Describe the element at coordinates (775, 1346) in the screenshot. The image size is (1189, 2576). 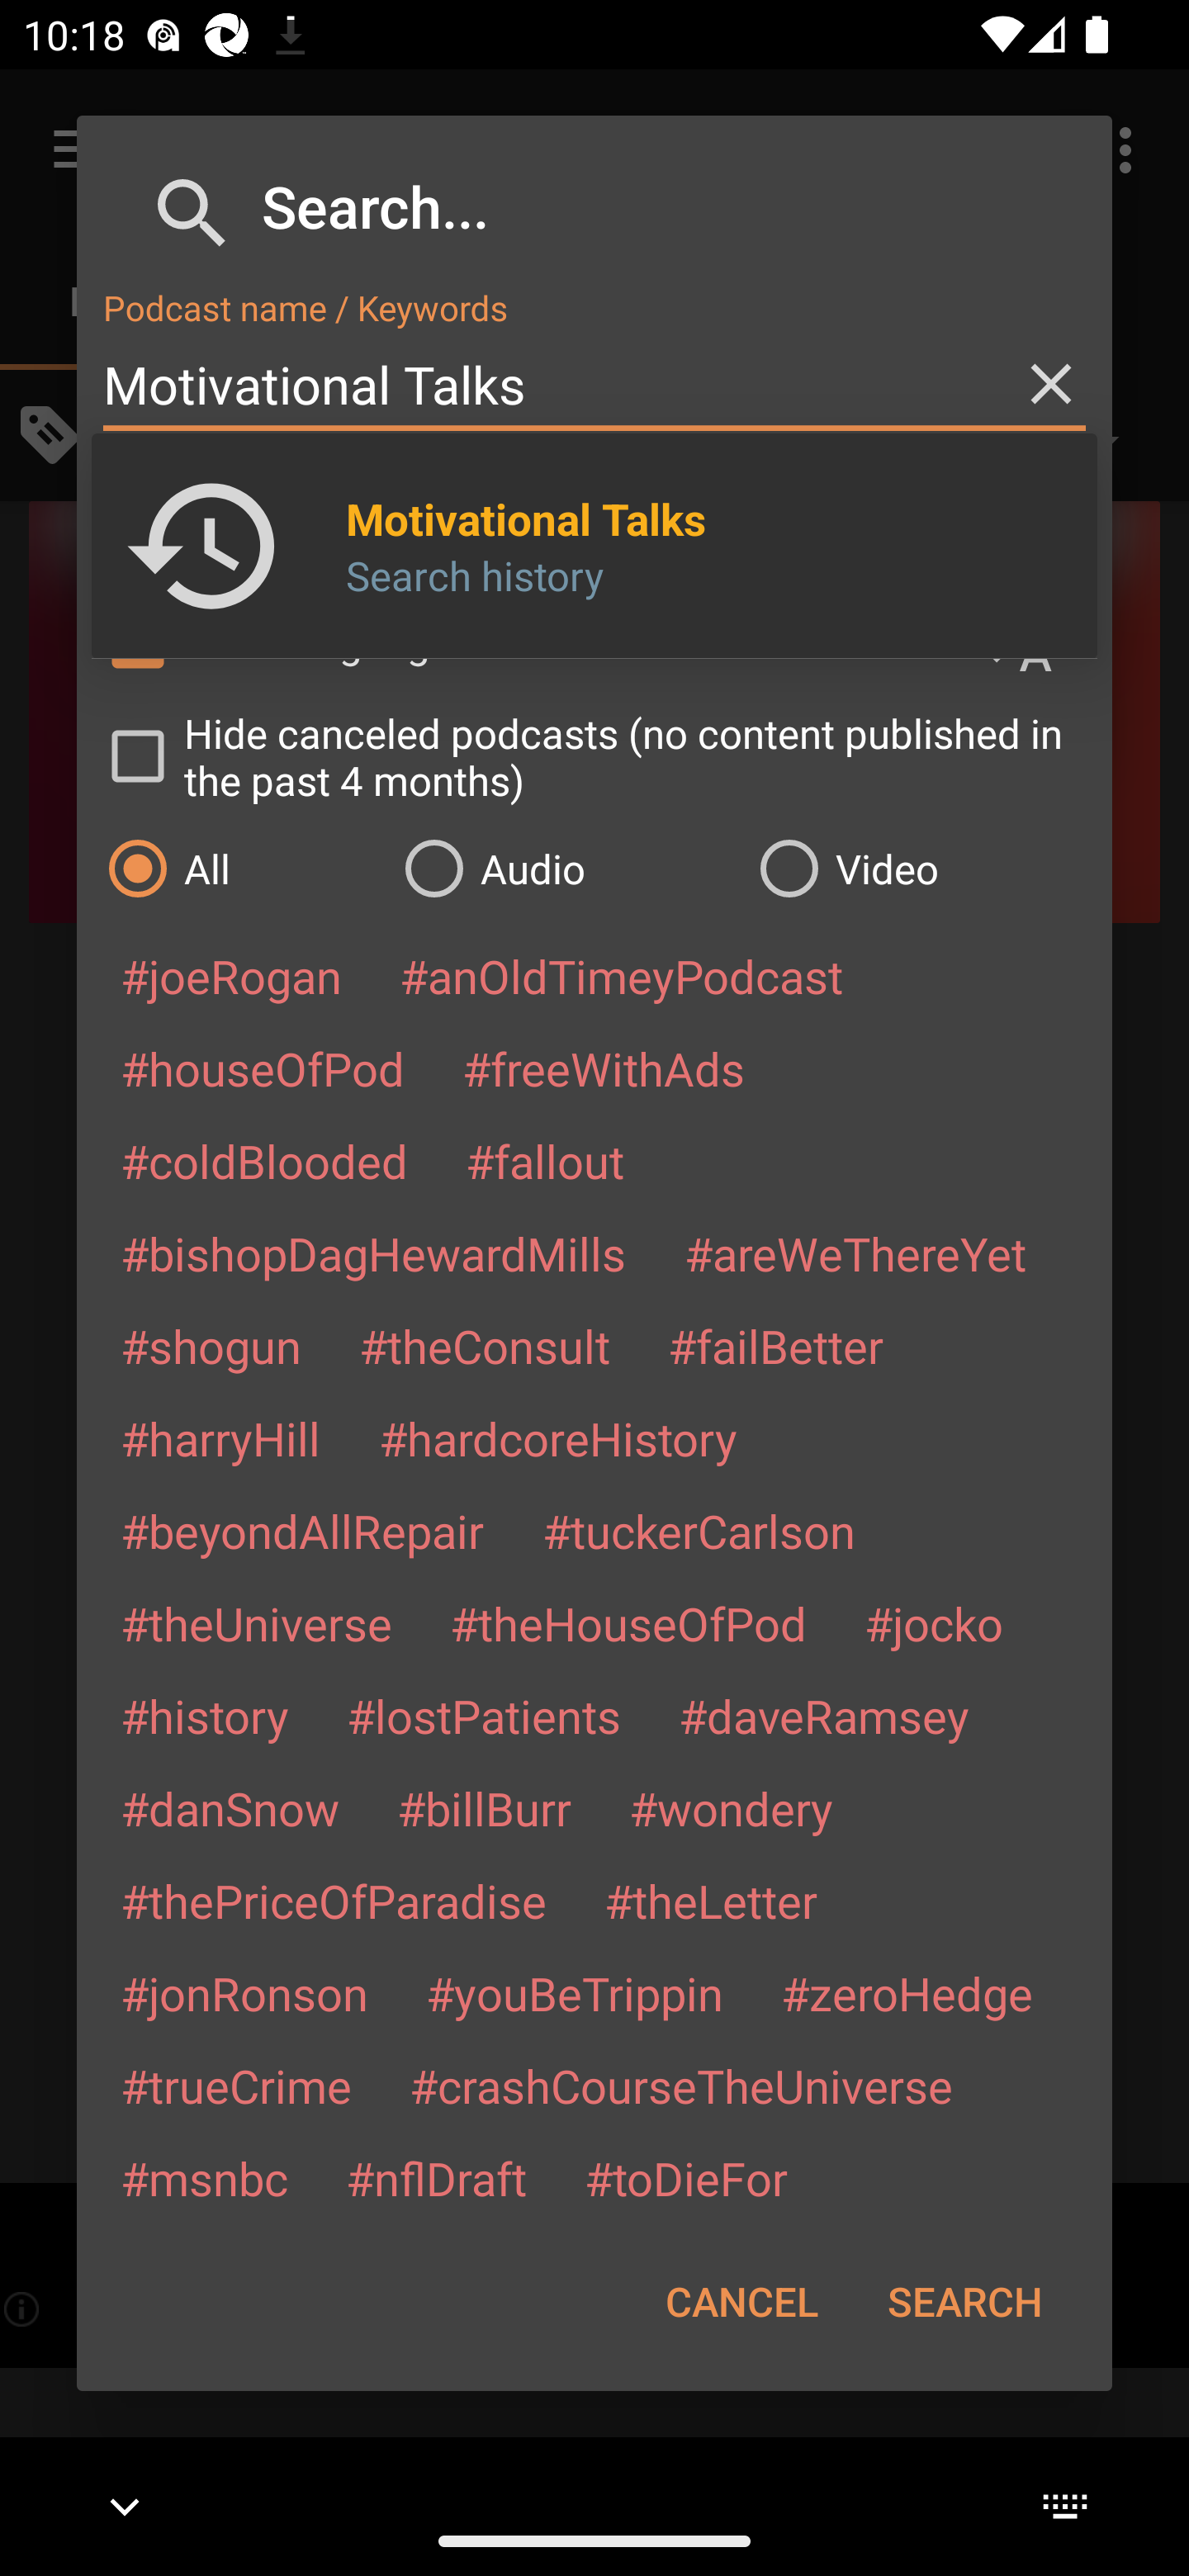
I see `#failBetter` at that location.